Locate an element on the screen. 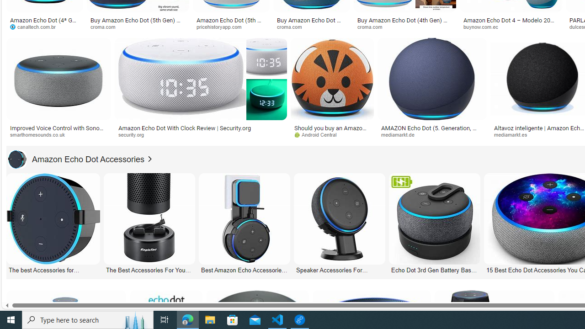 This screenshot has height=329, width=585. security.org is located at coordinates (134, 134).